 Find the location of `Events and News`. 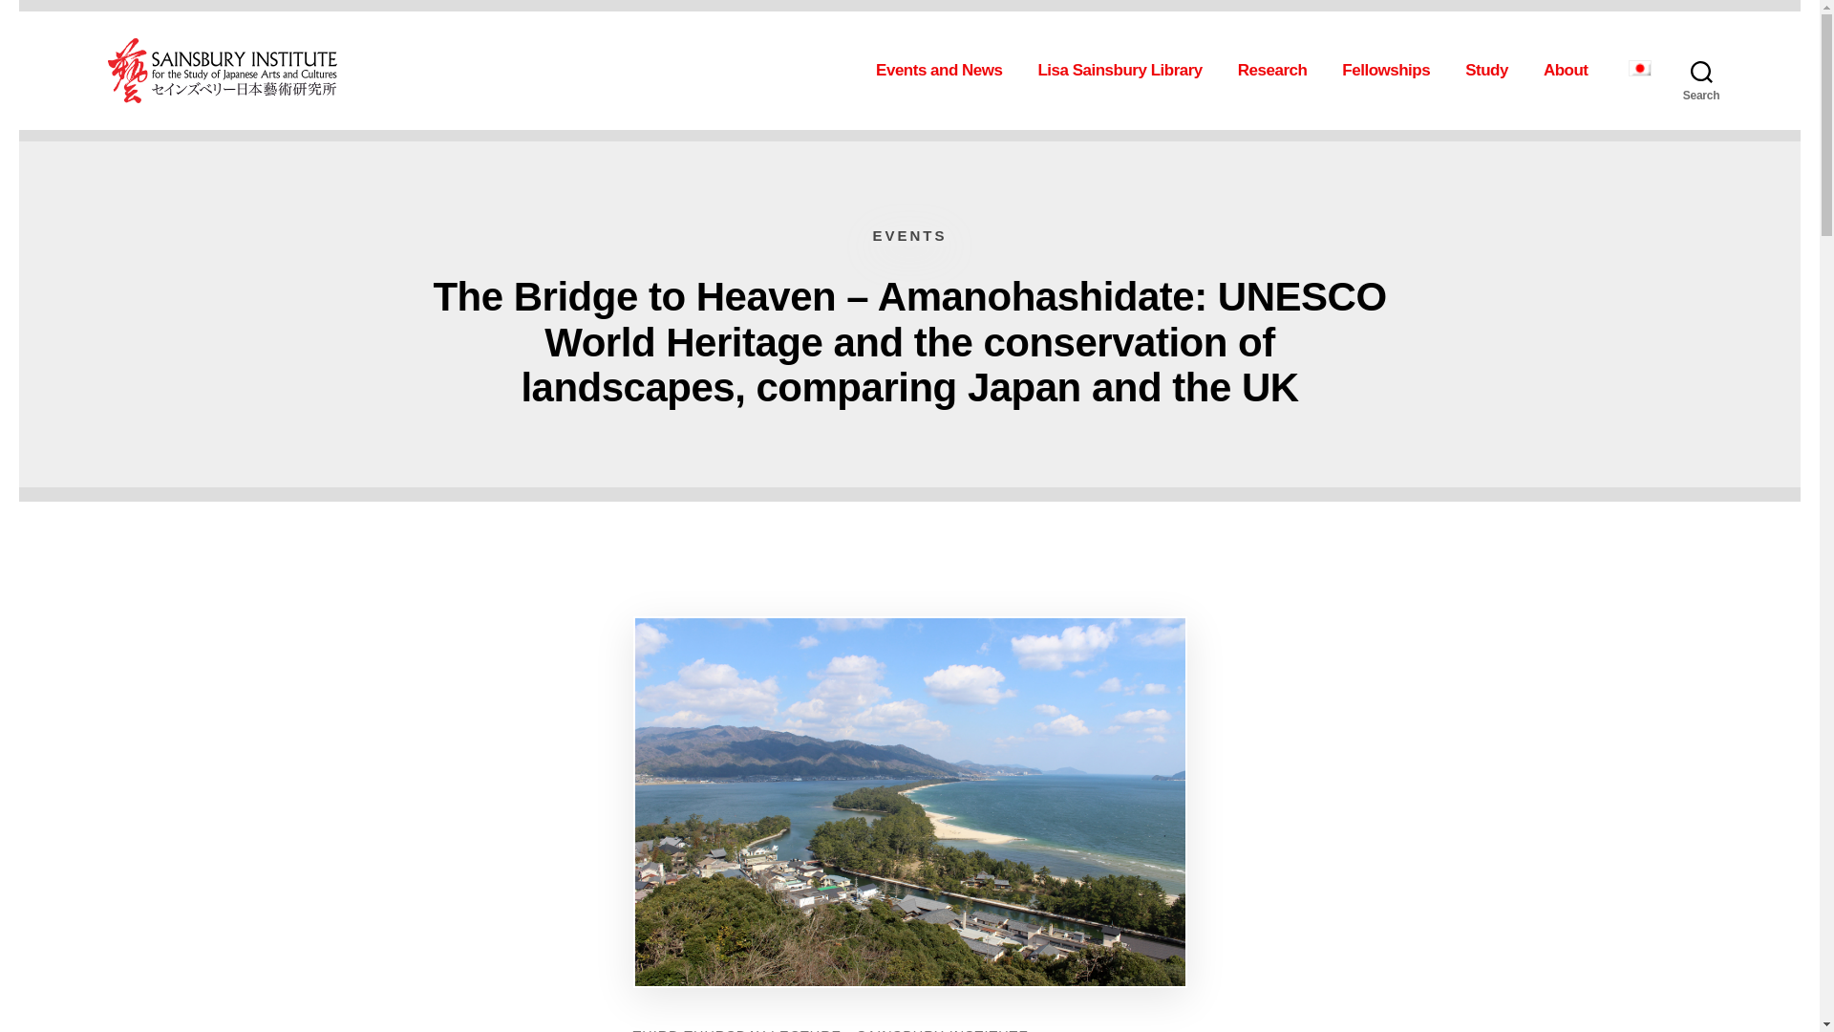

Events and News is located at coordinates (945, 71).